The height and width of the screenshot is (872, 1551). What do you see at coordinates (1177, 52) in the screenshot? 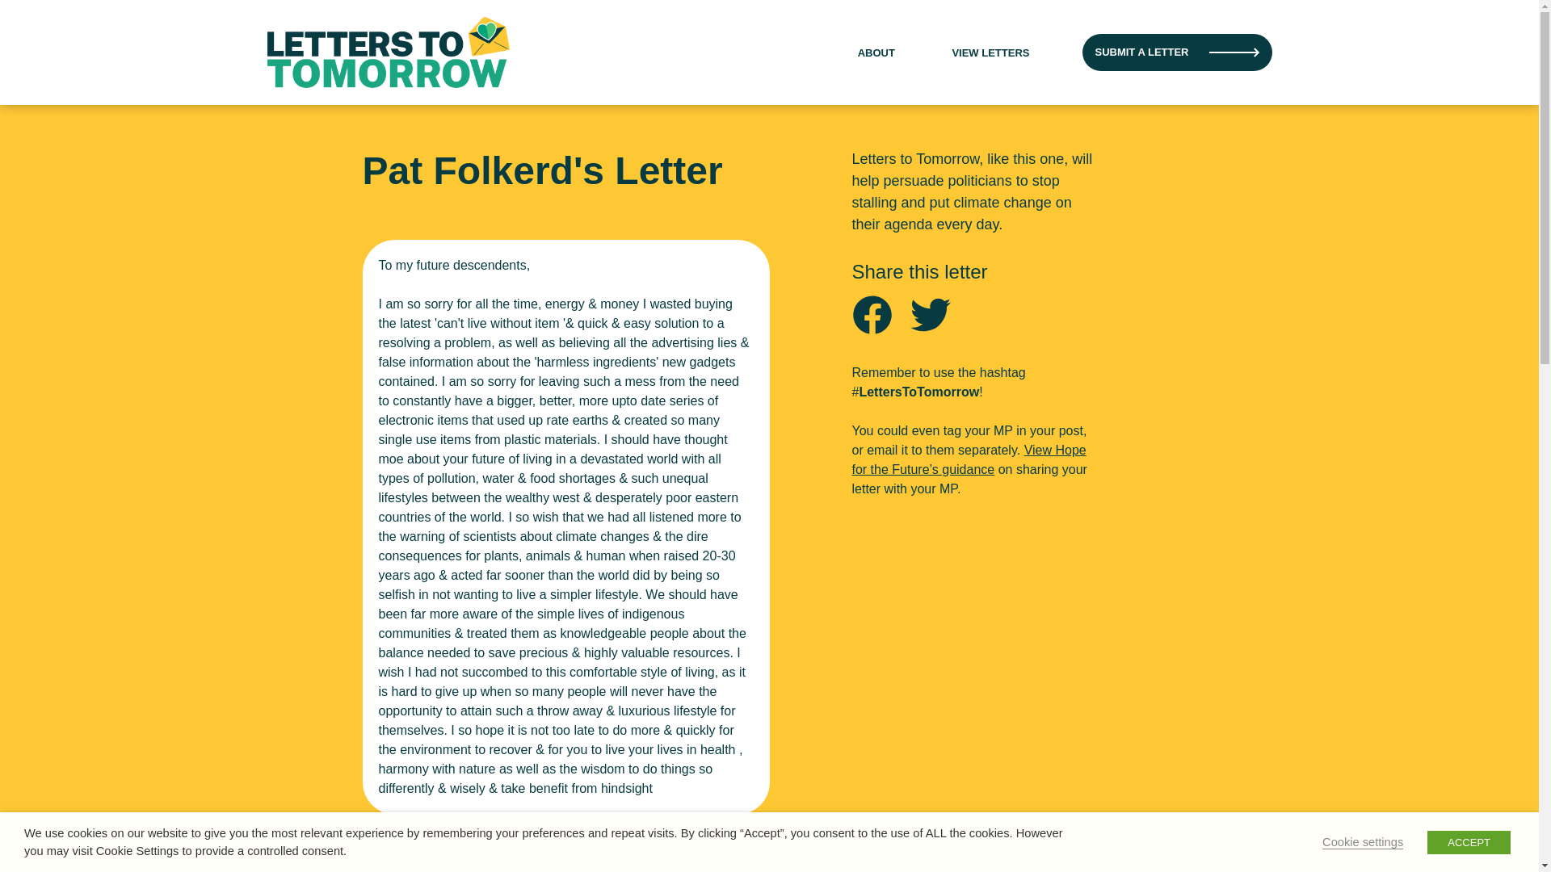
I see `SUBMIT A LETTER` at bounding box center [1177, 52].